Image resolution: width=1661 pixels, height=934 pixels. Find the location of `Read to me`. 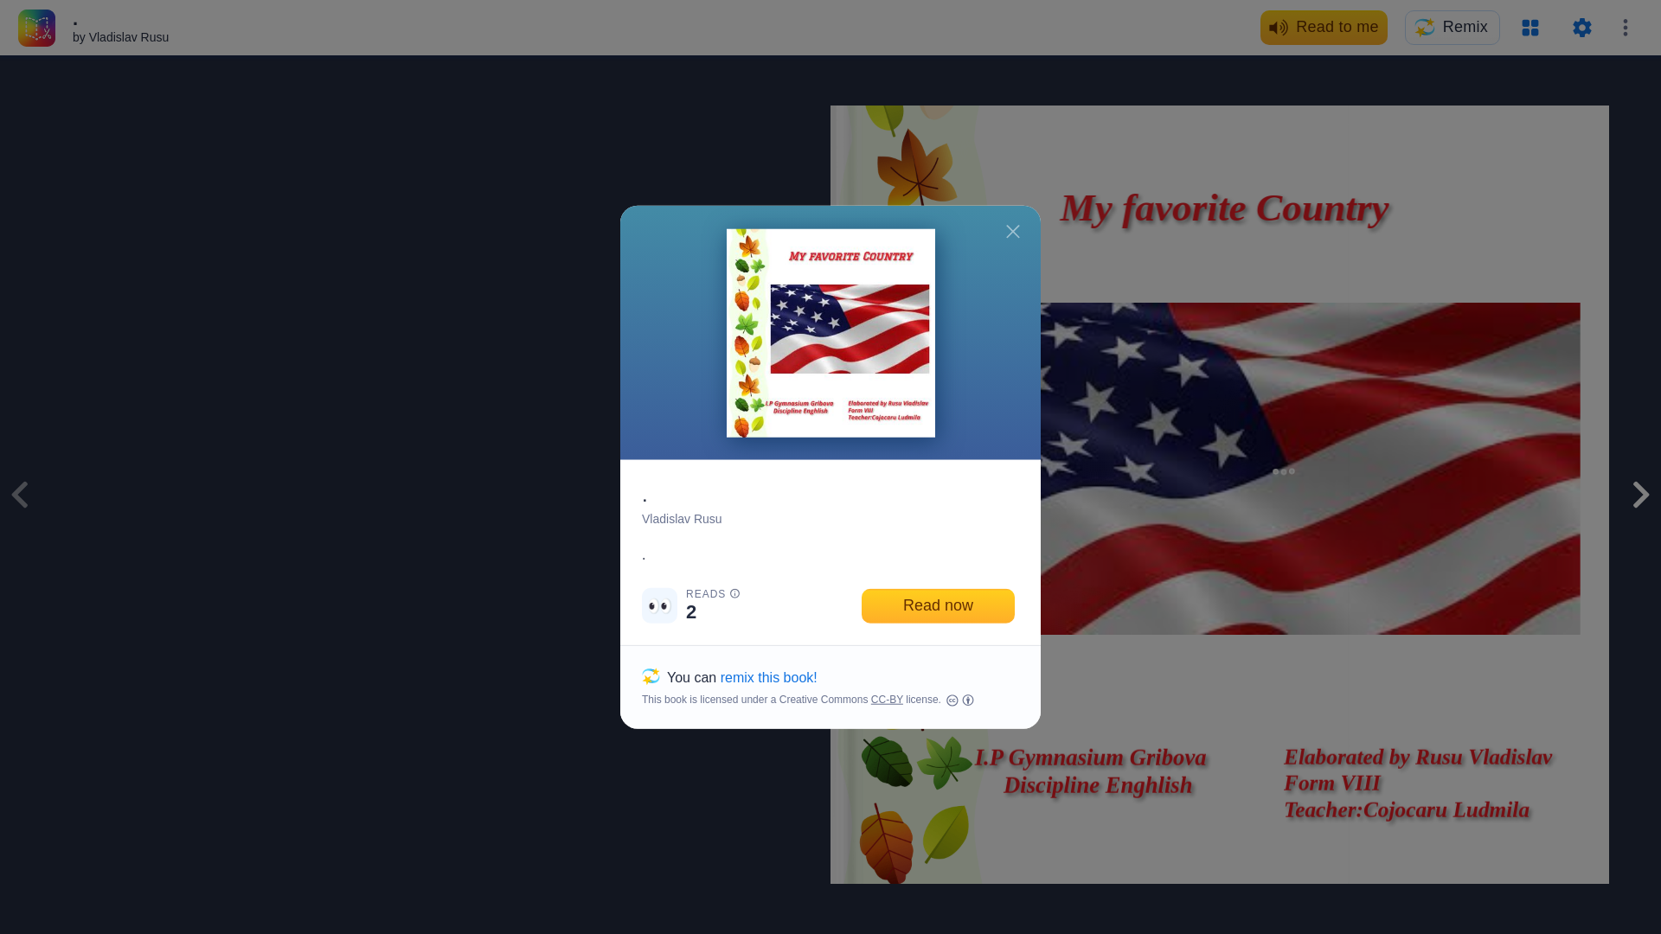

Read to me is located at coordinates (1324, 27).